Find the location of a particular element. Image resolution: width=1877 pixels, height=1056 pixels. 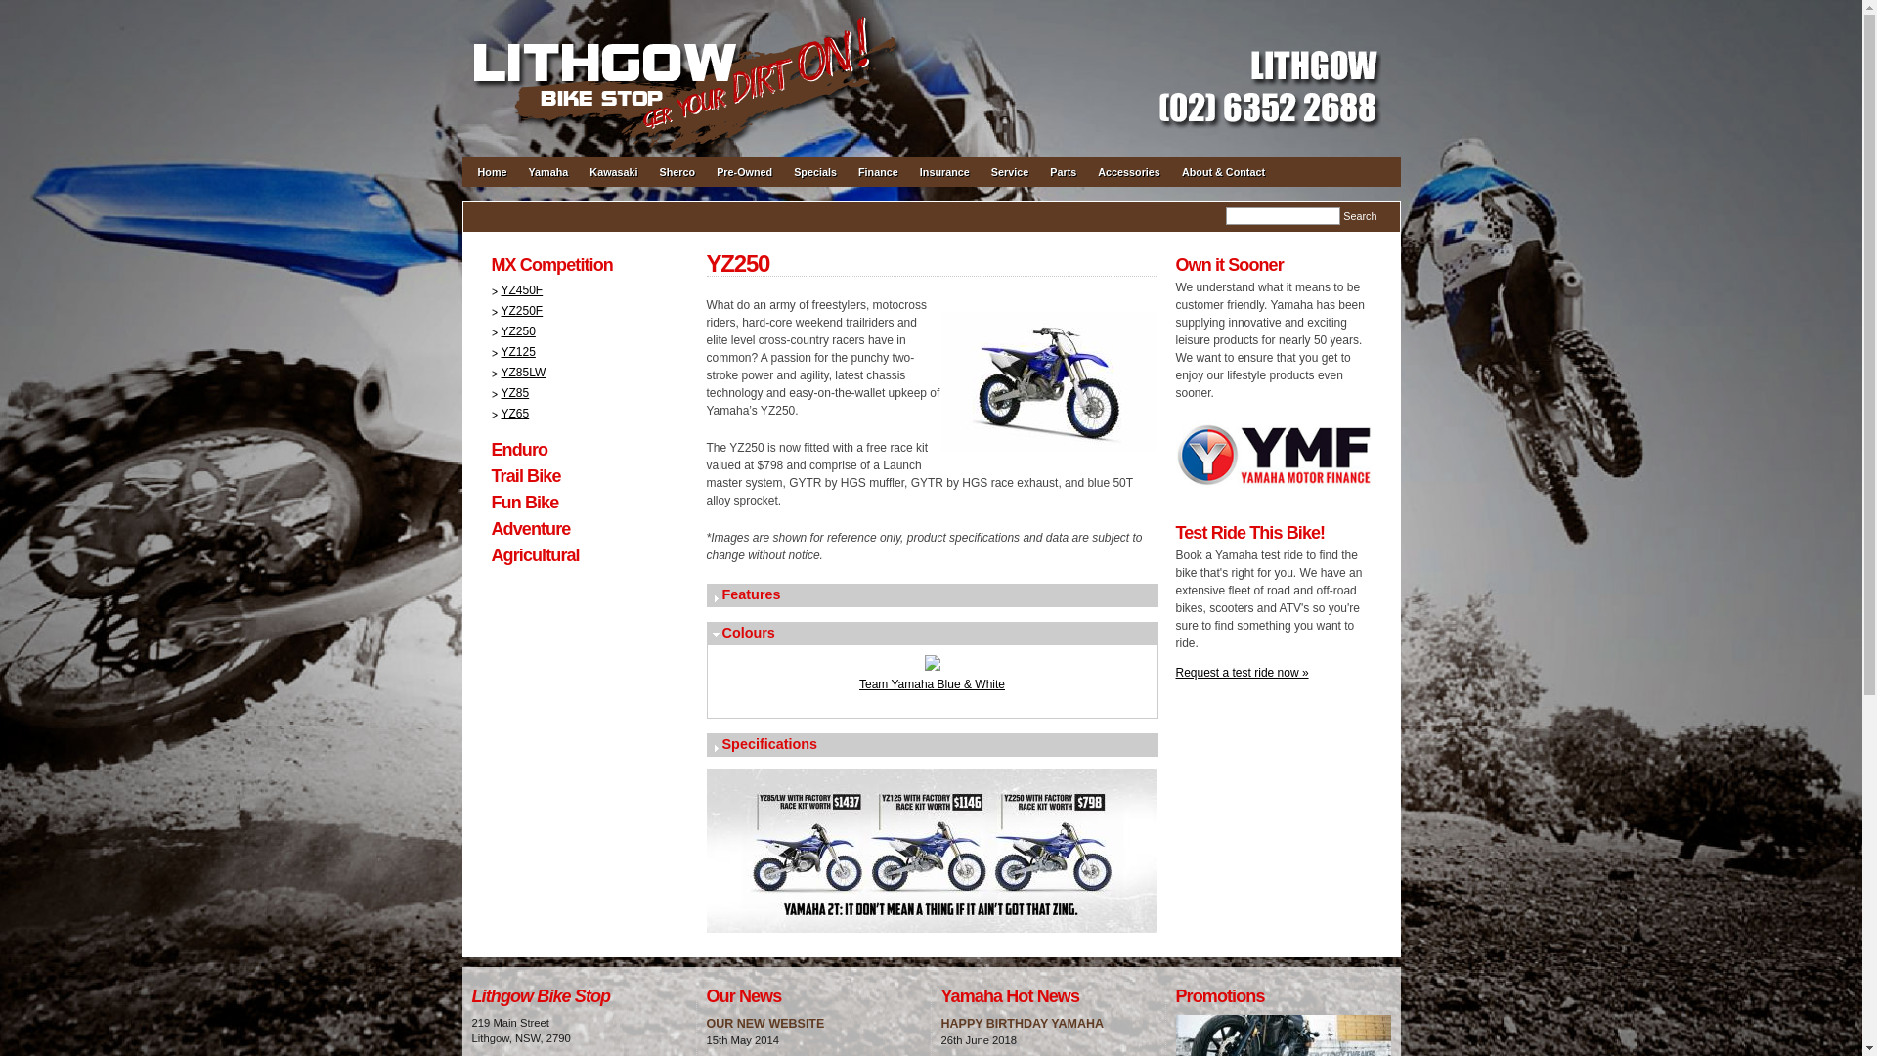

YZ85LW is located at coordinates (518, 372).